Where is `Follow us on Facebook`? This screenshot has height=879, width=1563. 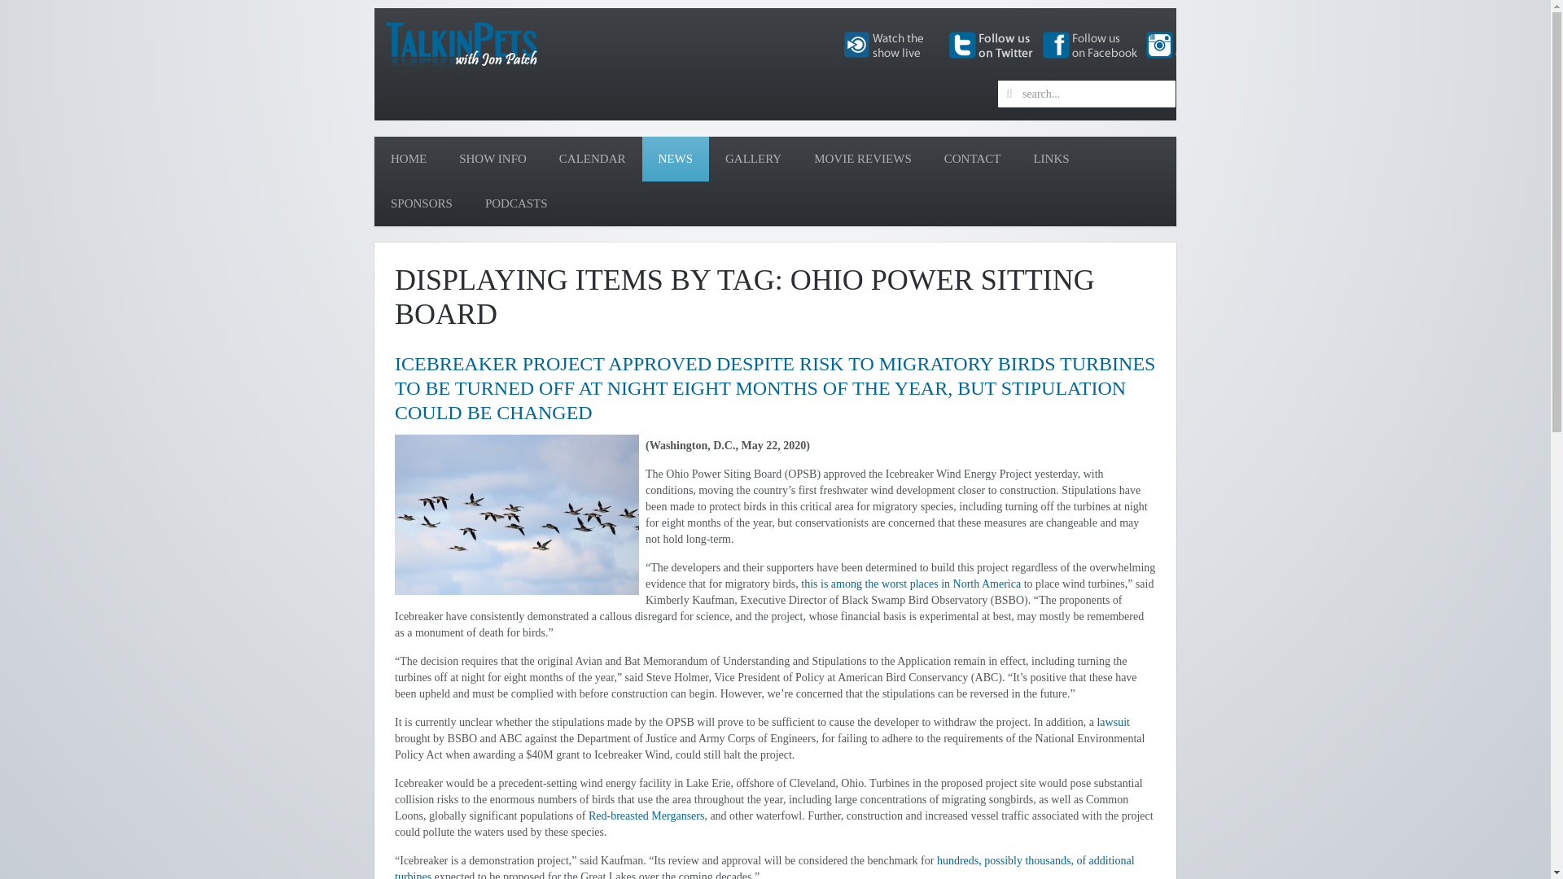
Follow us on Facebook is located at coordinates (1091, 44).